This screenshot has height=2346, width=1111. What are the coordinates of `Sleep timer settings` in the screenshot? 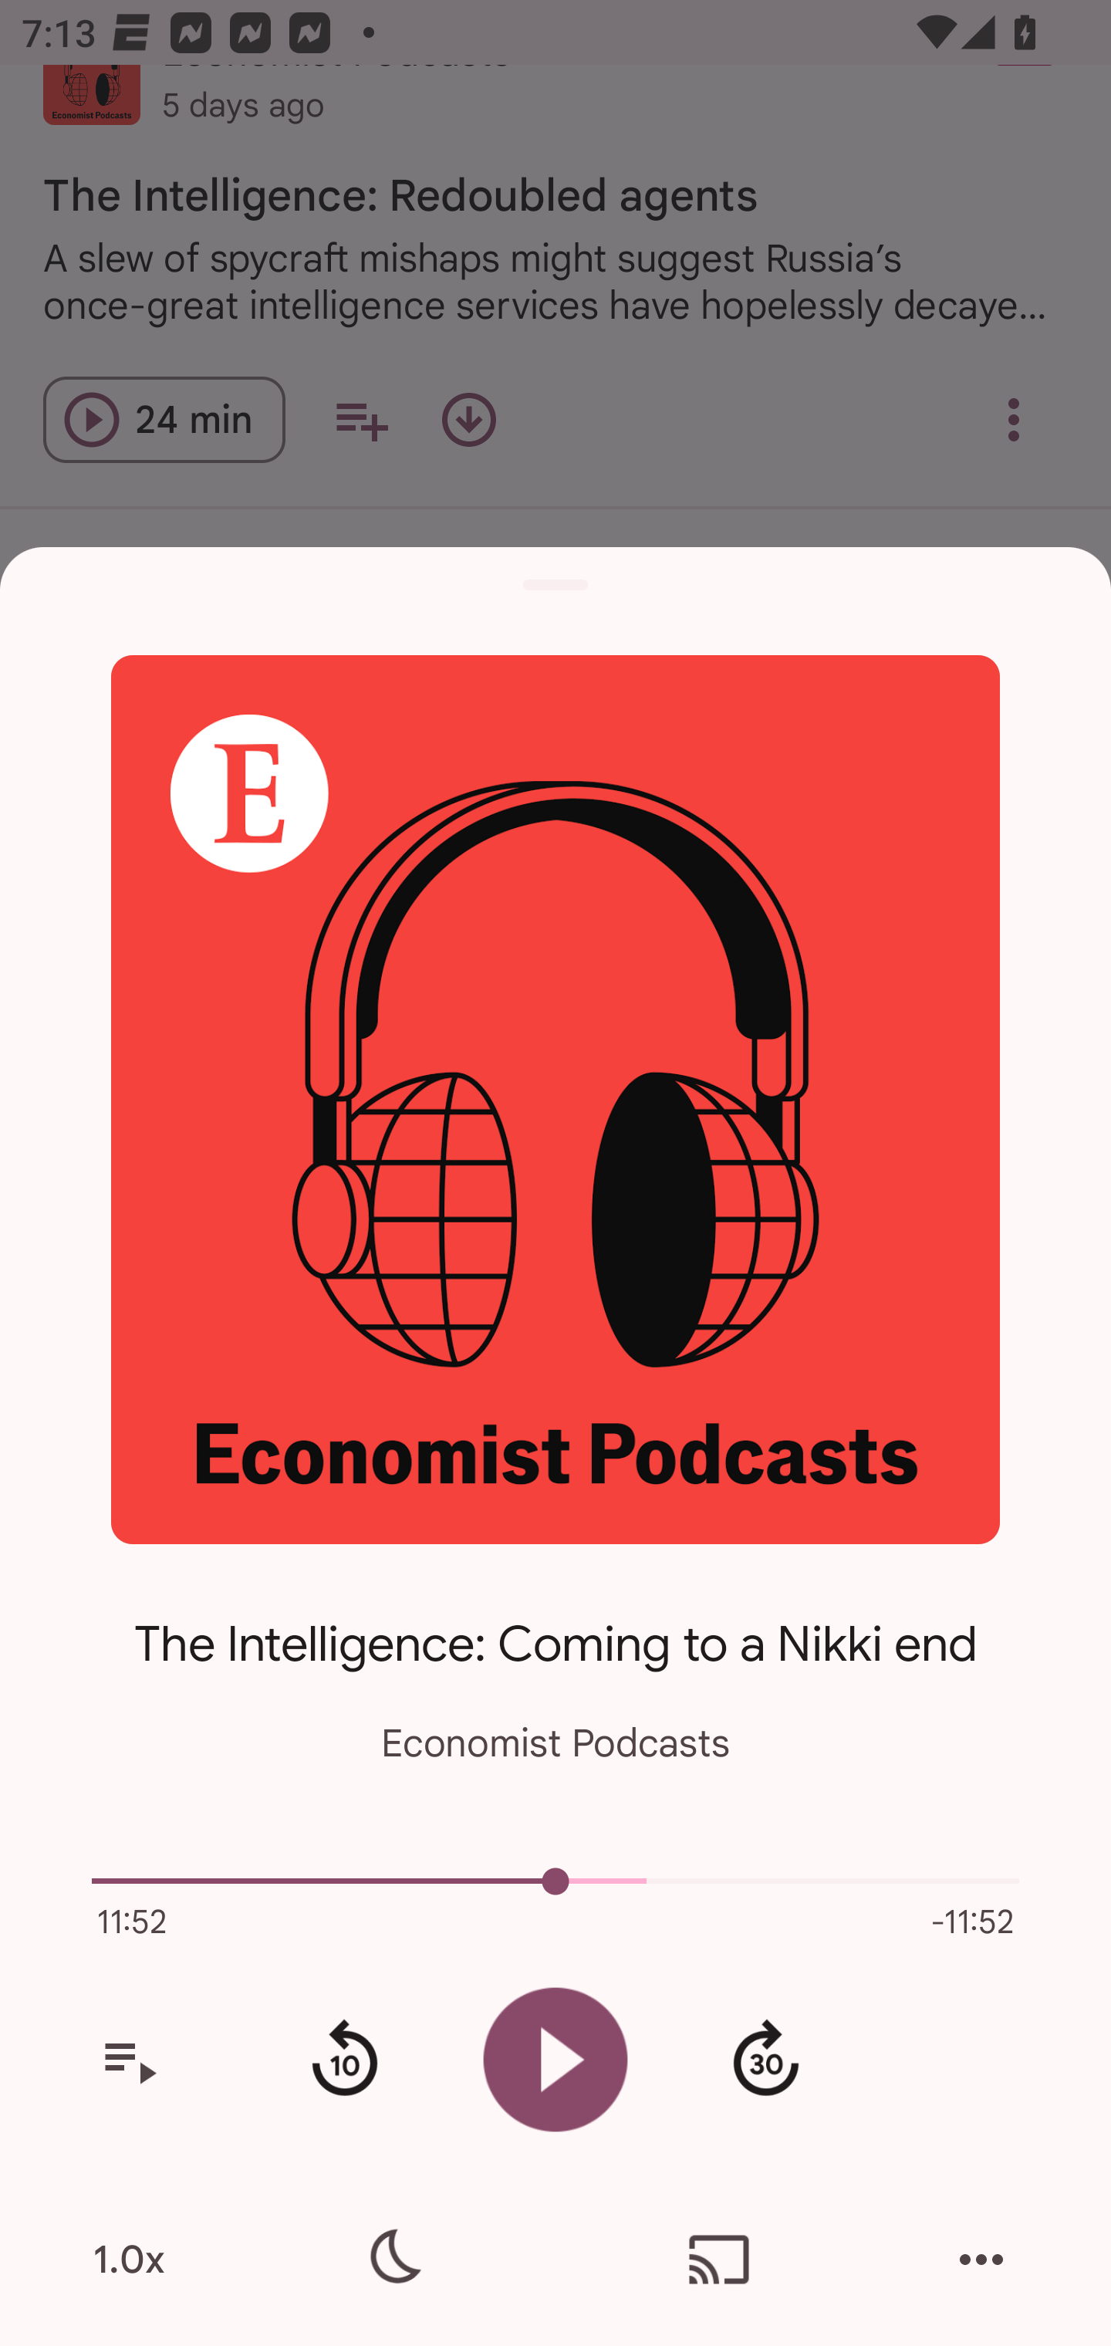 It's located at (391, 2260).